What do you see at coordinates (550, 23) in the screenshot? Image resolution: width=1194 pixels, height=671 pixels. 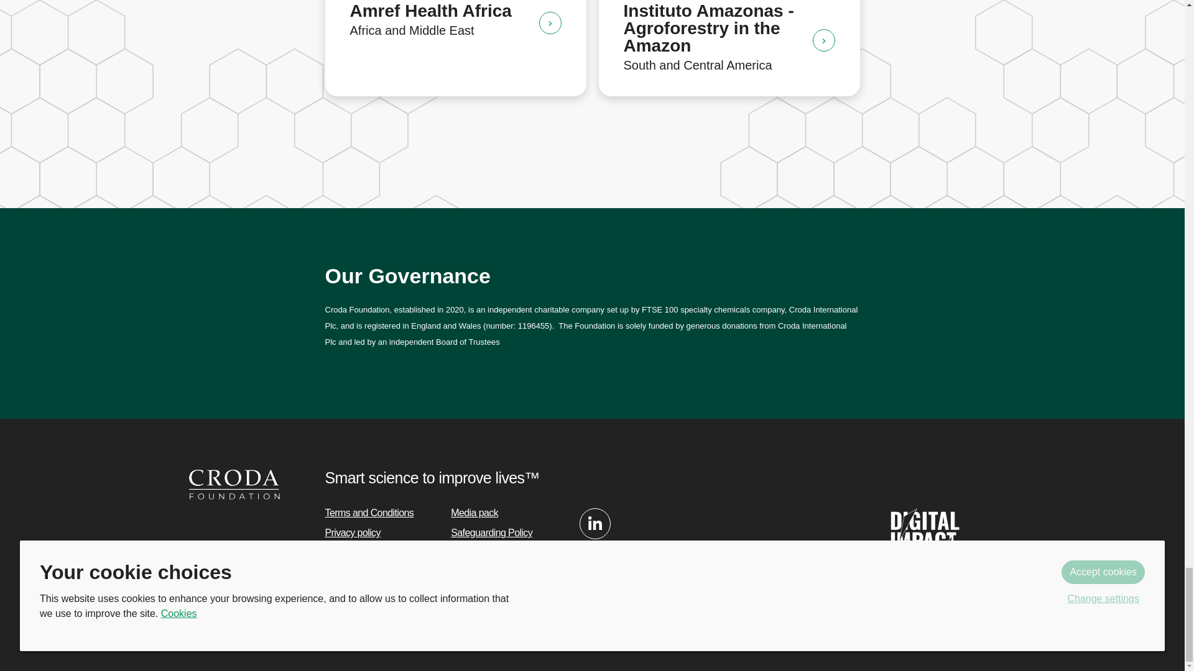 I see `Amref Health Africa` at bounding box center [550, 23].